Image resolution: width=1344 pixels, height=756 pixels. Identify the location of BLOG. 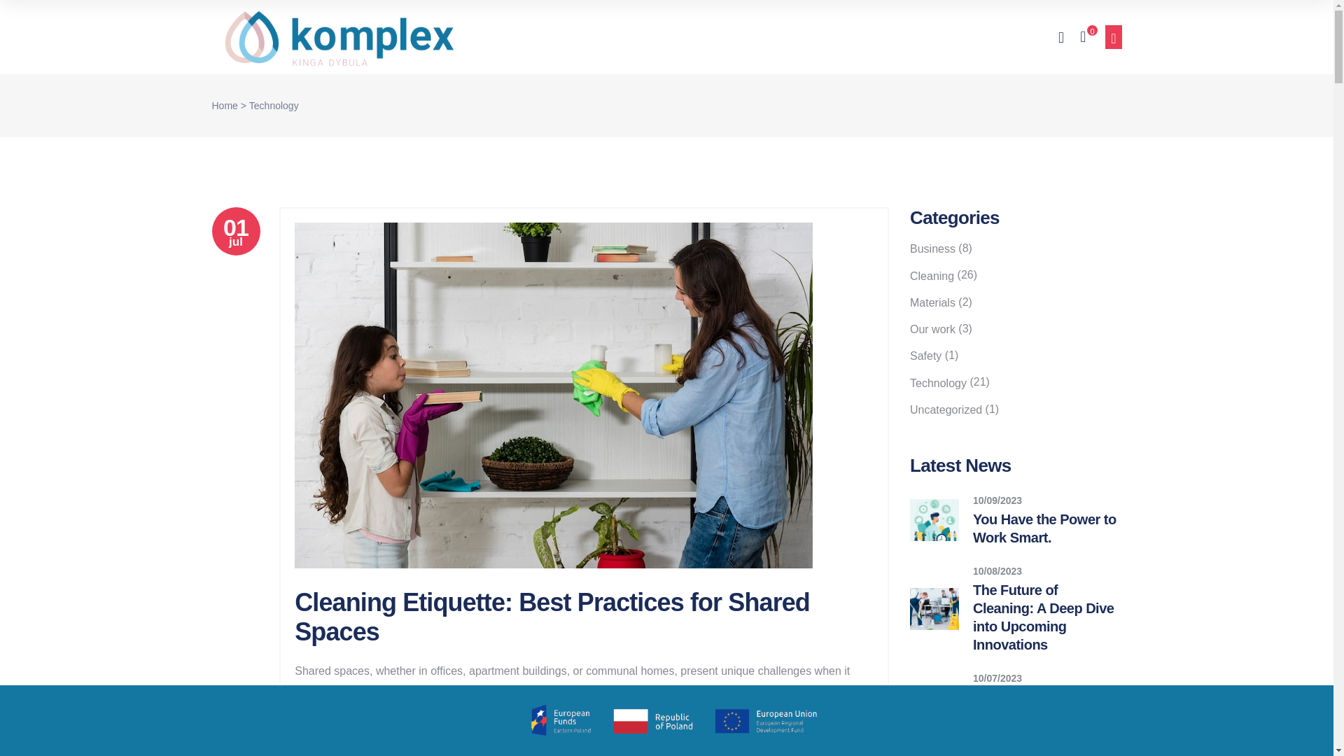
(707, 37).